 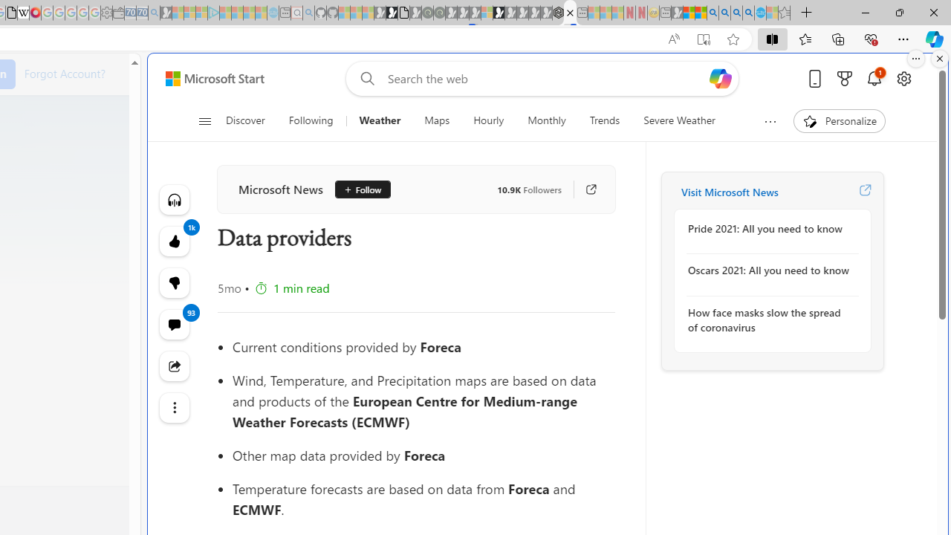 I want to click on Following, so click(x=311, y=120).